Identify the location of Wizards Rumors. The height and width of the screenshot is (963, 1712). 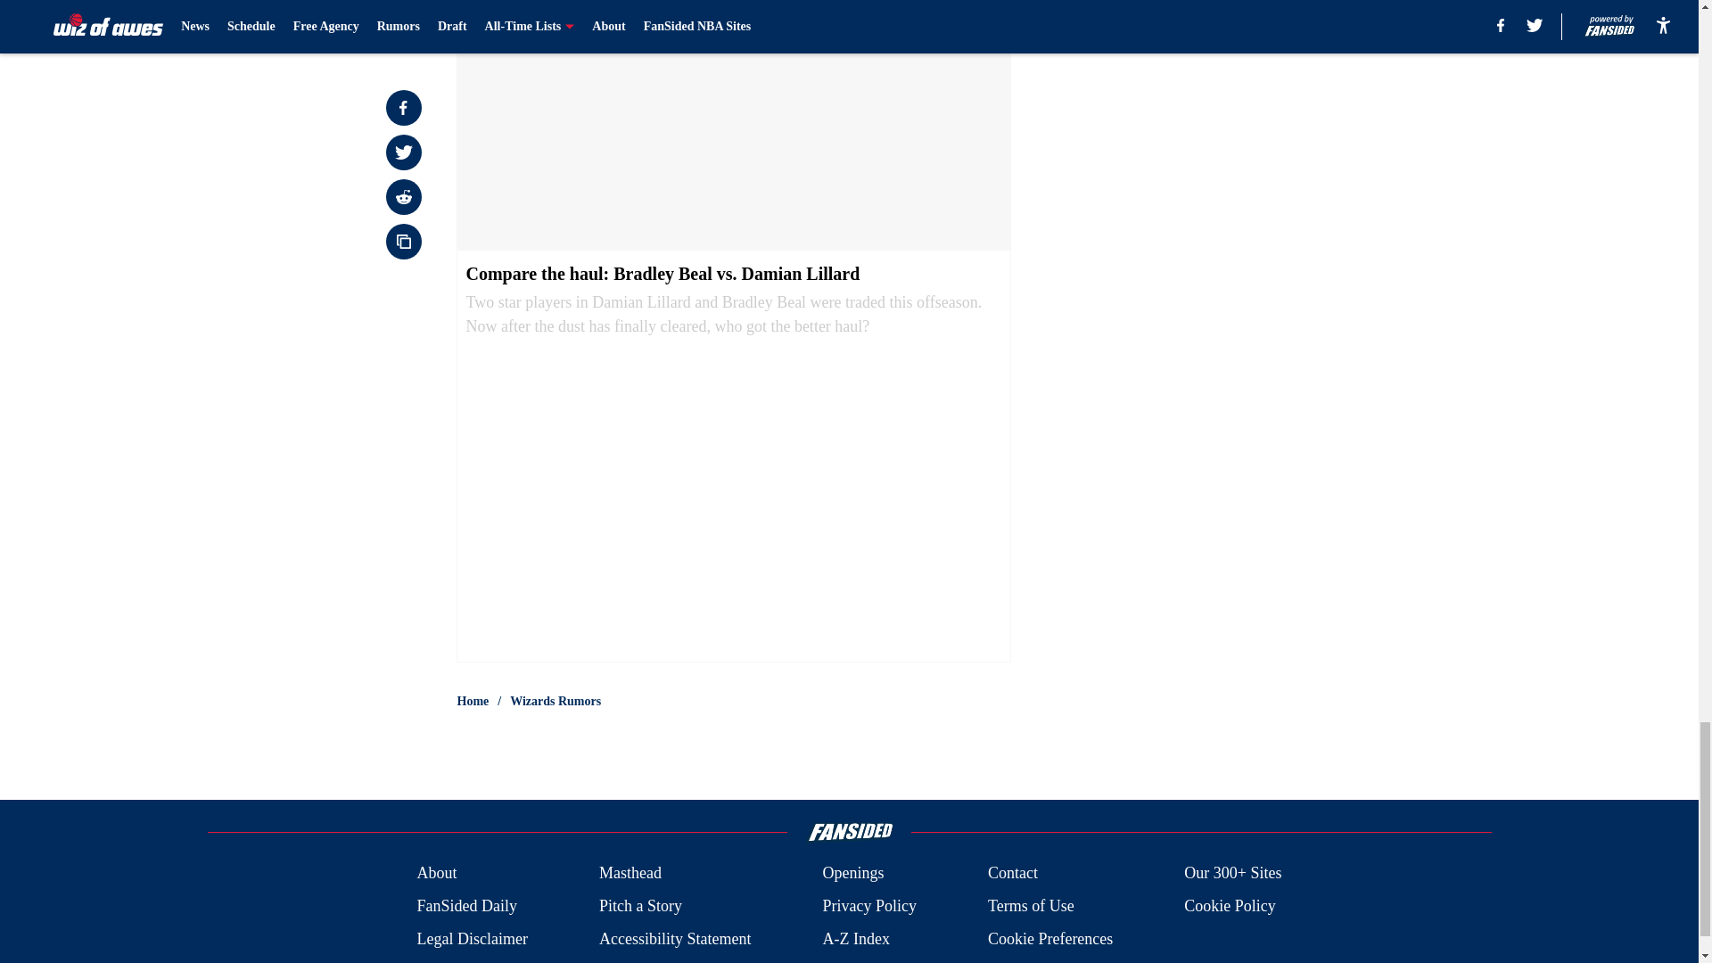
(555, 701).